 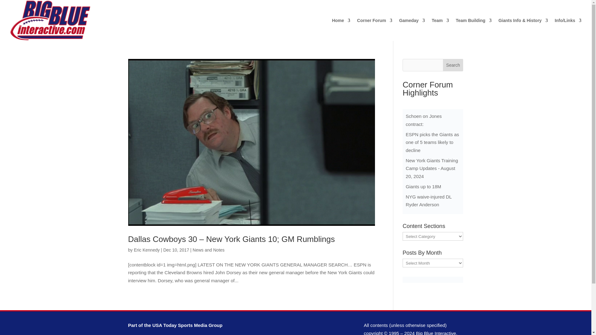 What do you see at coordinates (473, 29) in the screenshot?
I see `Team Building` at bounding box center [473, 29].